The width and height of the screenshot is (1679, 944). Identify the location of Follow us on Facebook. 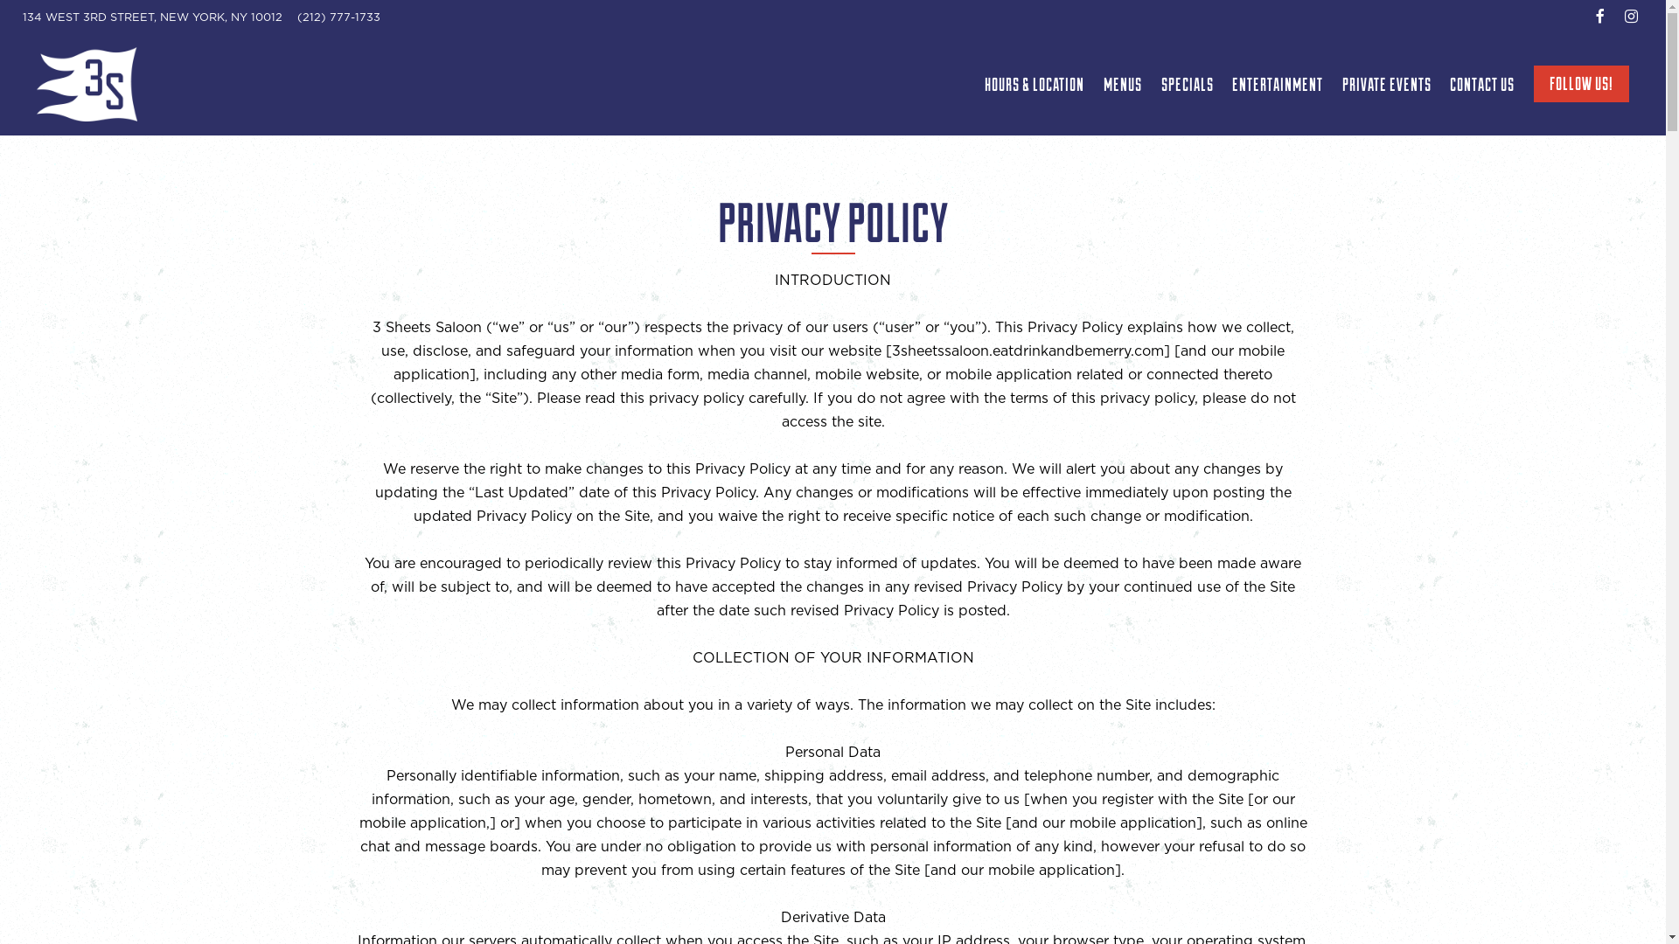
(1600, 17).